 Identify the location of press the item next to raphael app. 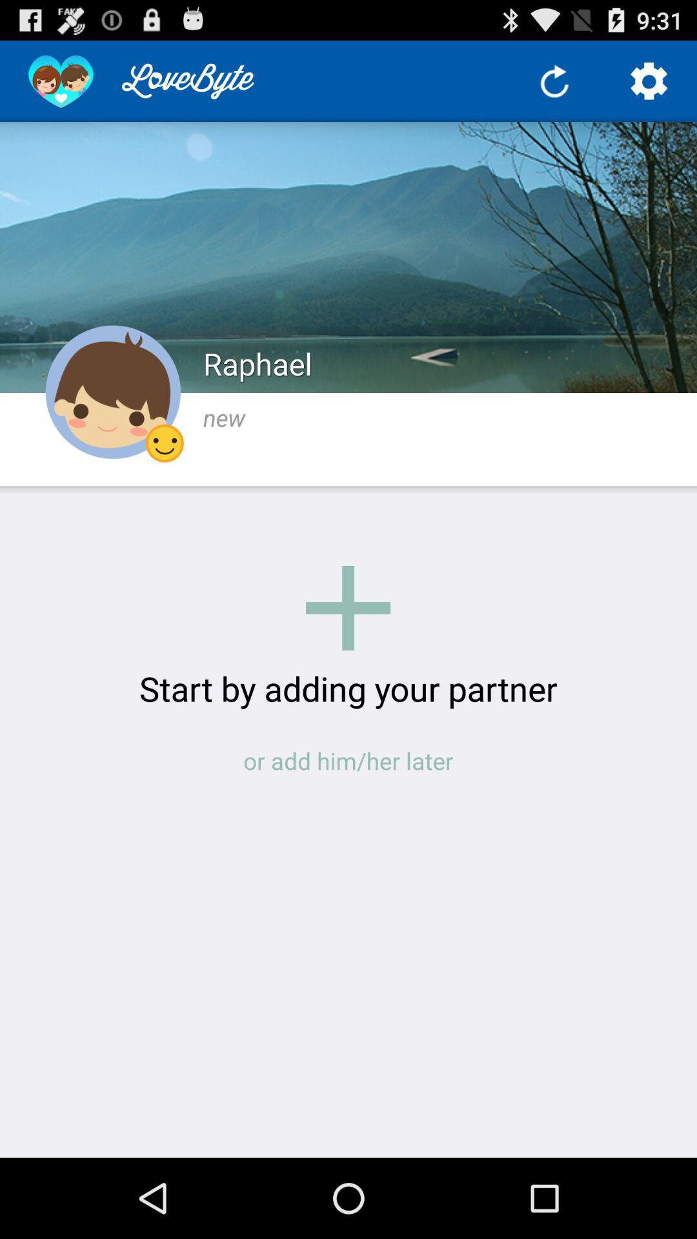
(113, 392).